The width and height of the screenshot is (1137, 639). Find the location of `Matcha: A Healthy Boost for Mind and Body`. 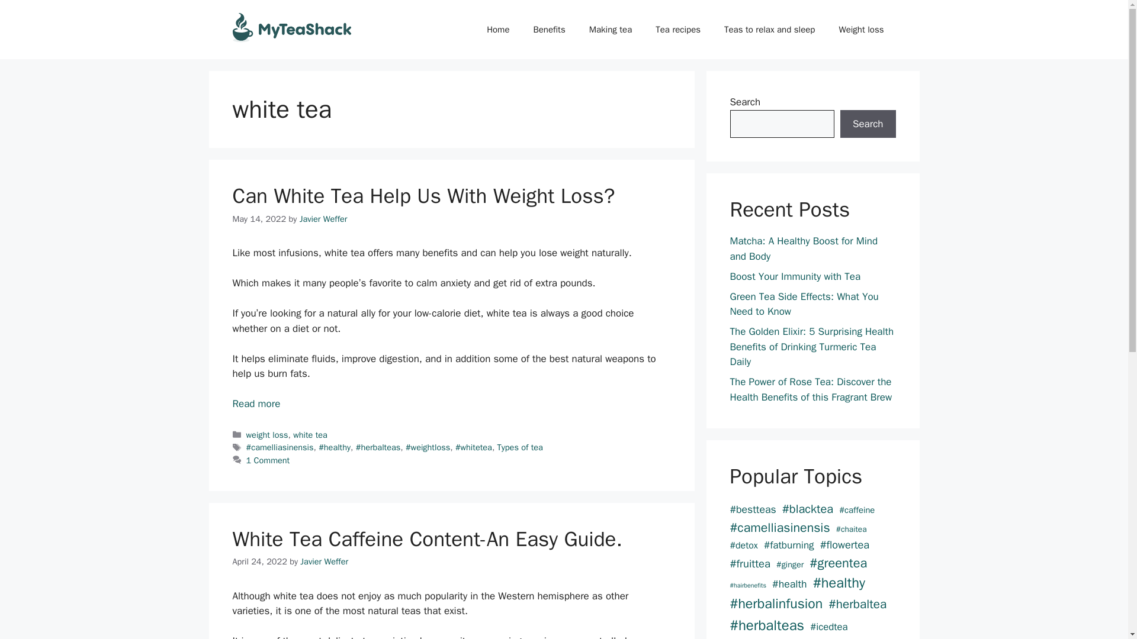

Matcha: A Healthy Boost for Mind and Body is located at coordinates (804, 248).